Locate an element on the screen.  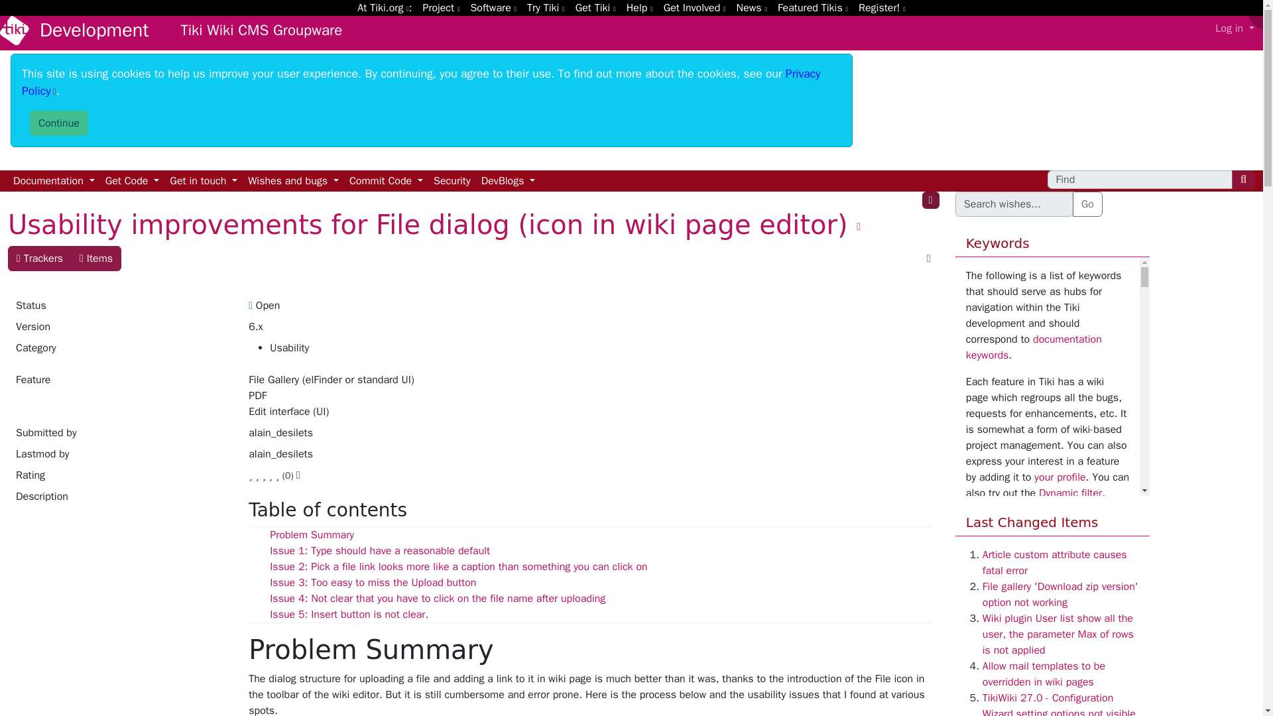
Continue is located at coordinates (58, 123).